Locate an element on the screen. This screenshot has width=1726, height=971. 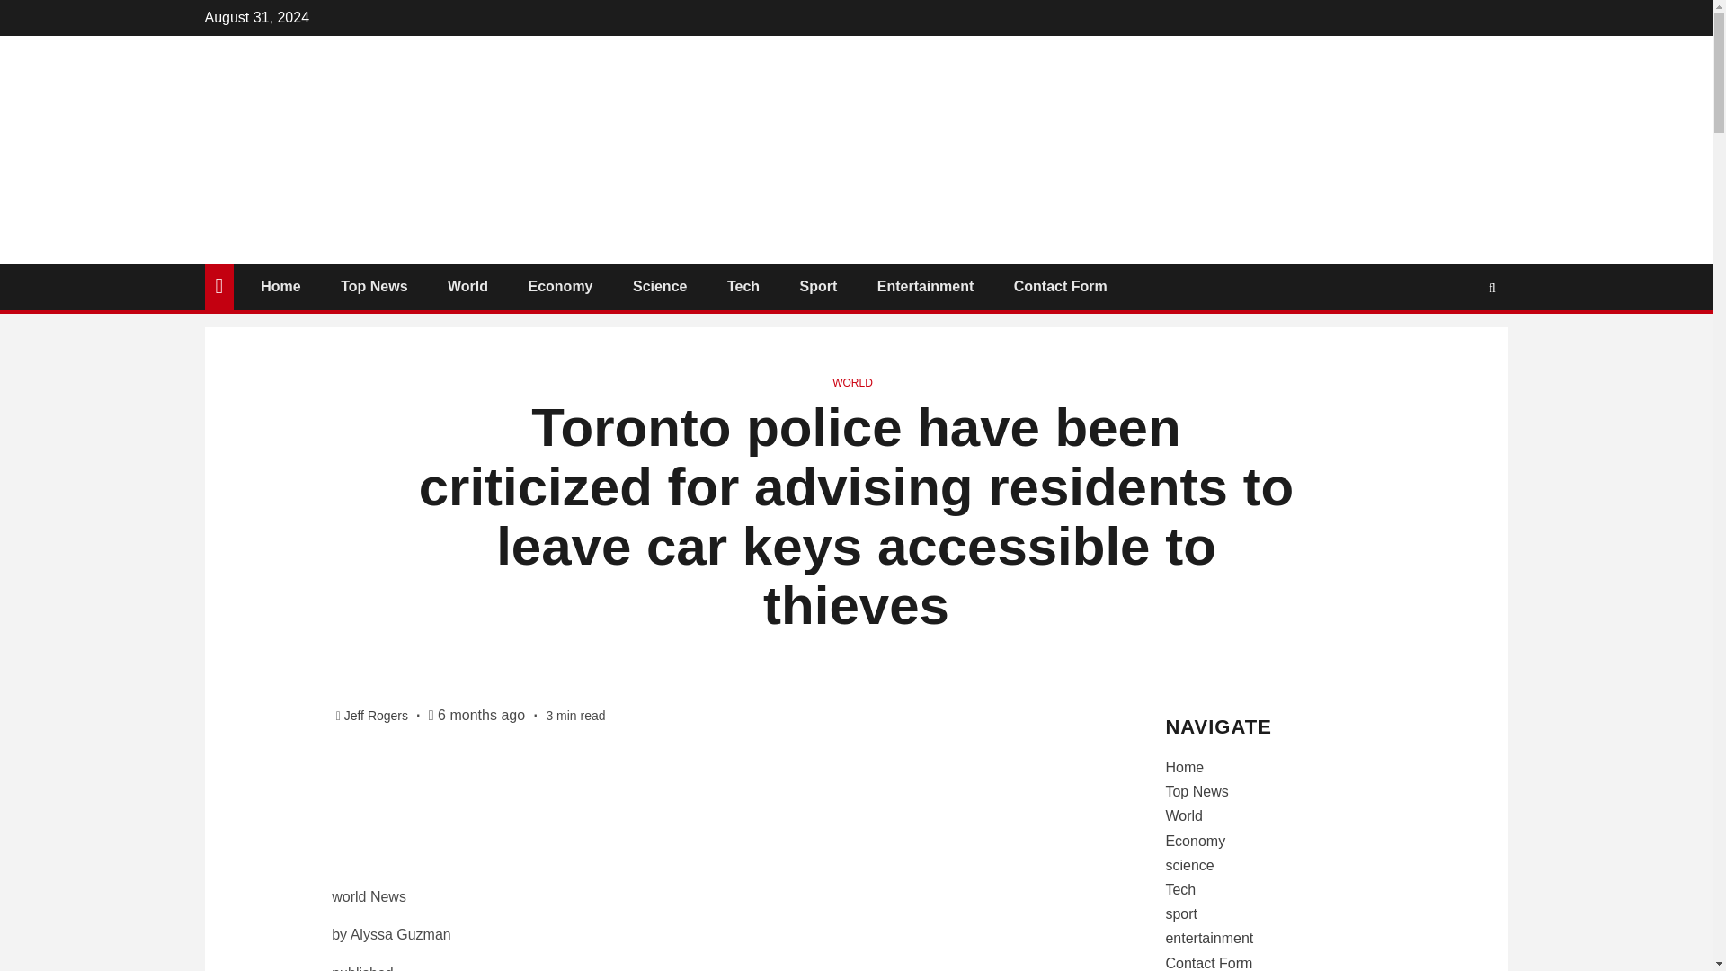
Economy is located at coordinates (559, 286).